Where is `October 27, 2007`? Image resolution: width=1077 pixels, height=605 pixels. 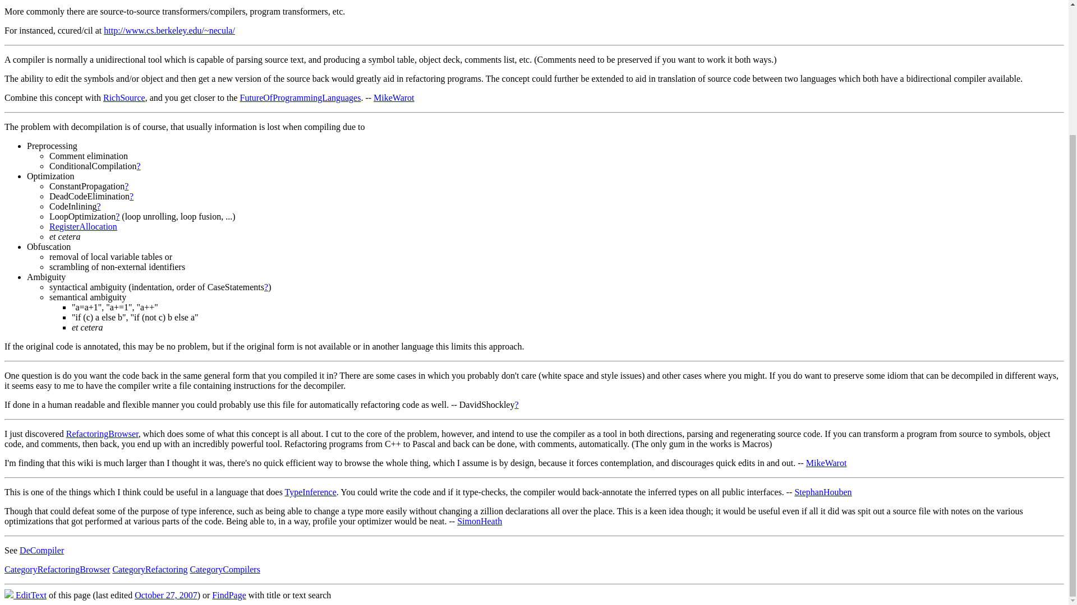
October 27, 2007 is located at coordinates (166, 595).